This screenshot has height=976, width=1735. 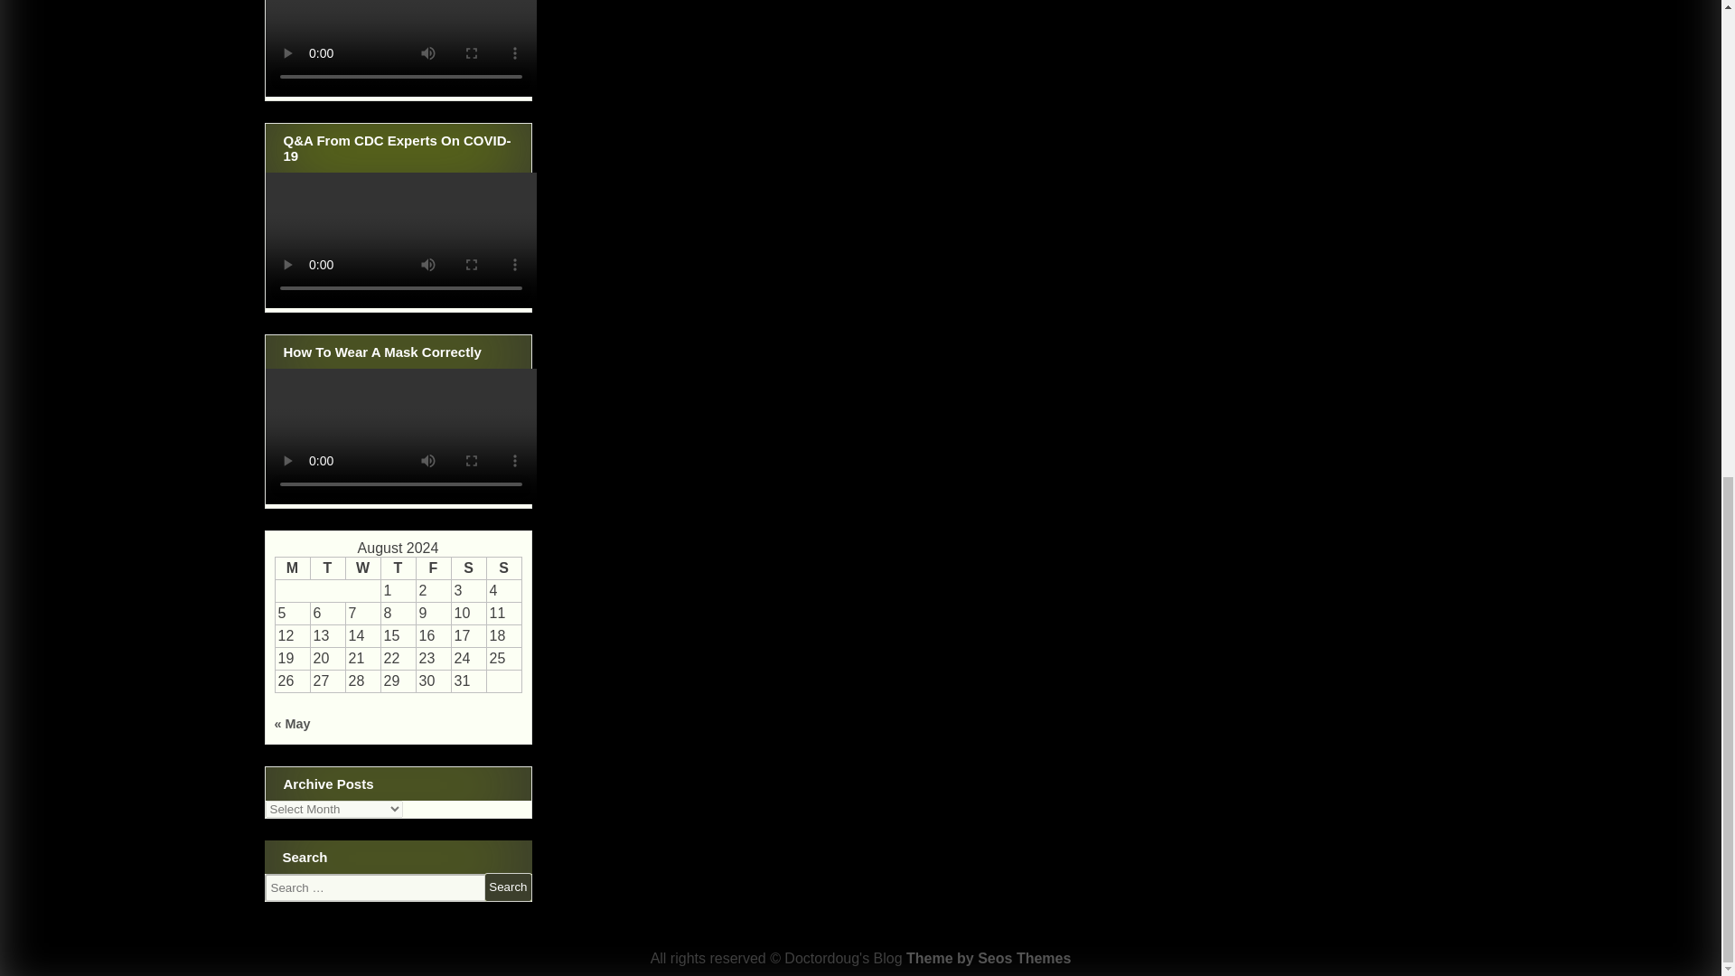 I want to click on Saturday, so click(x=468, y=568).